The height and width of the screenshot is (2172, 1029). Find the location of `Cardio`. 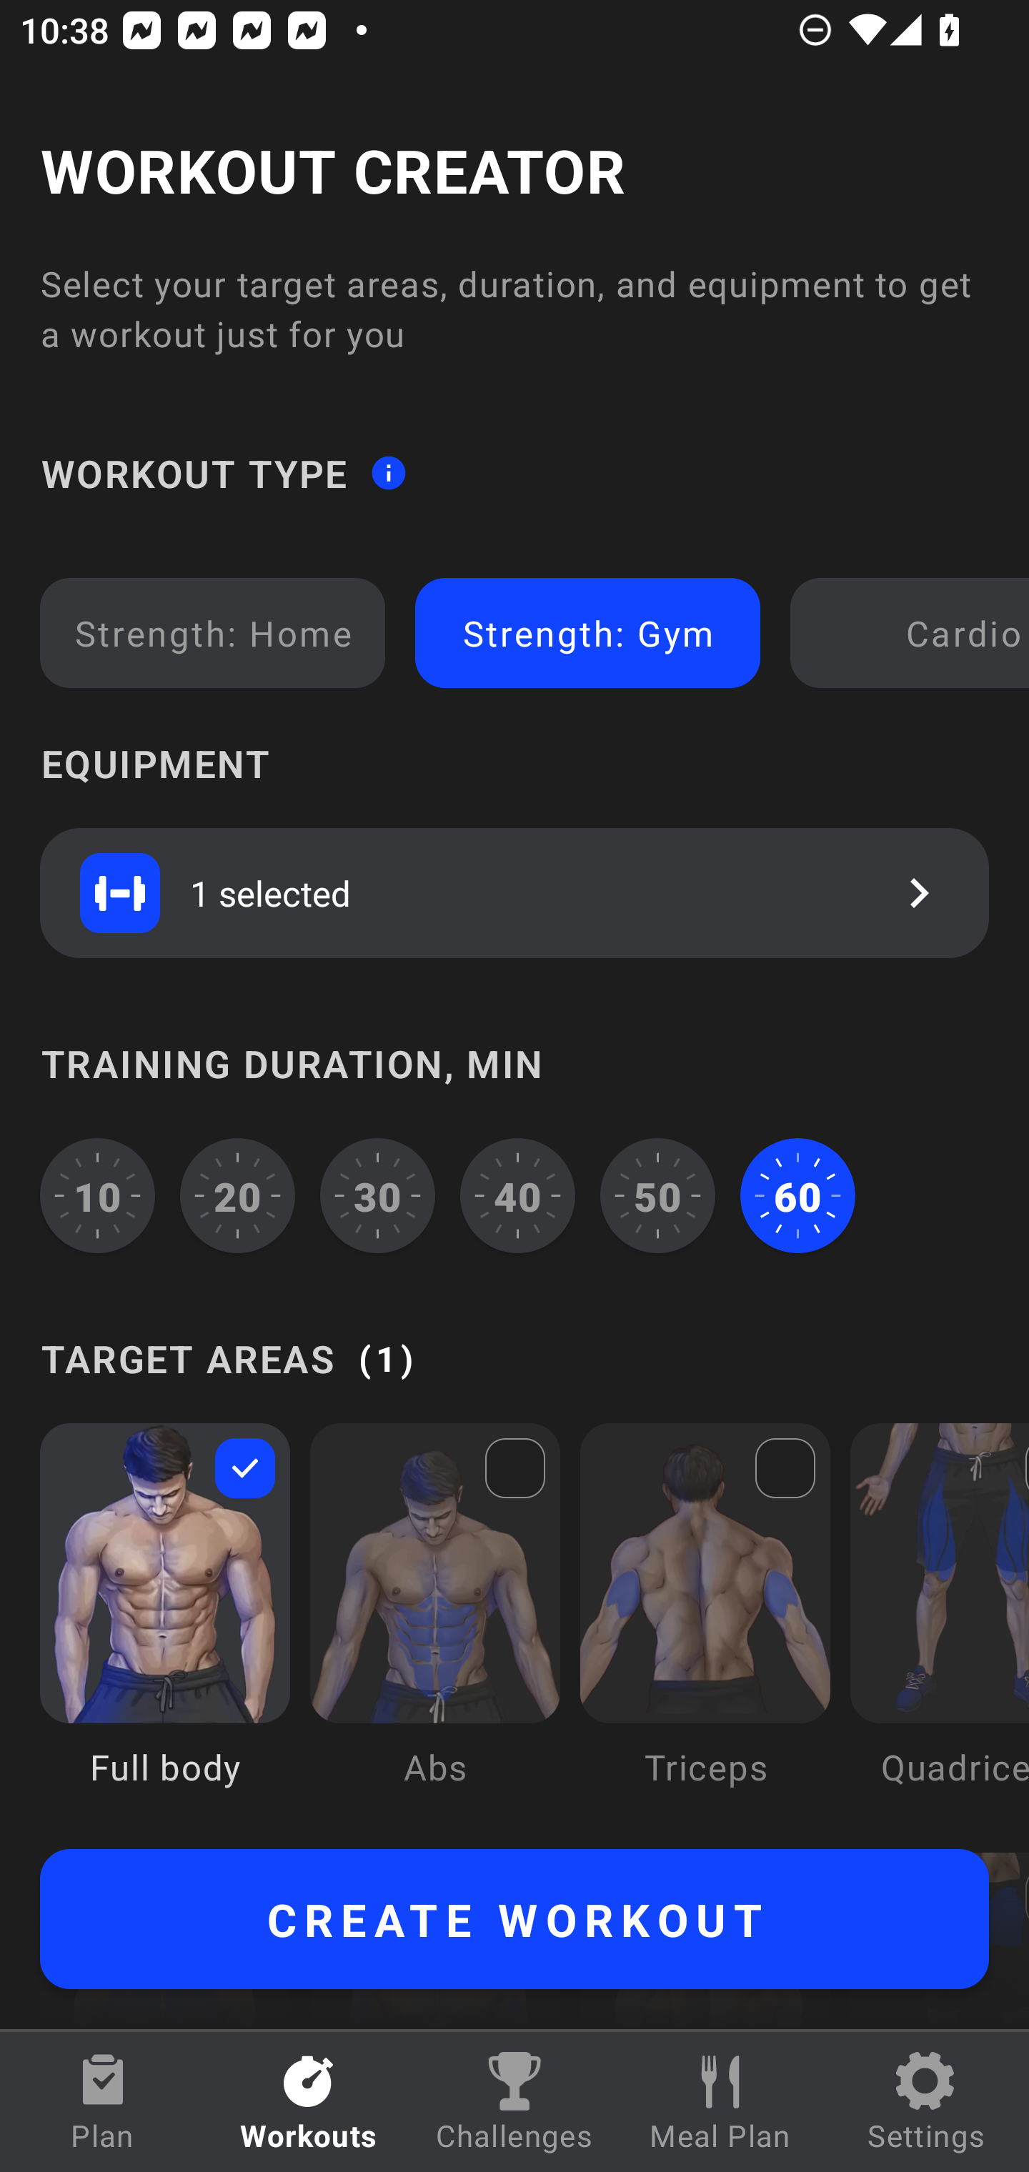

Cardio is located at coordinates (915, 633).